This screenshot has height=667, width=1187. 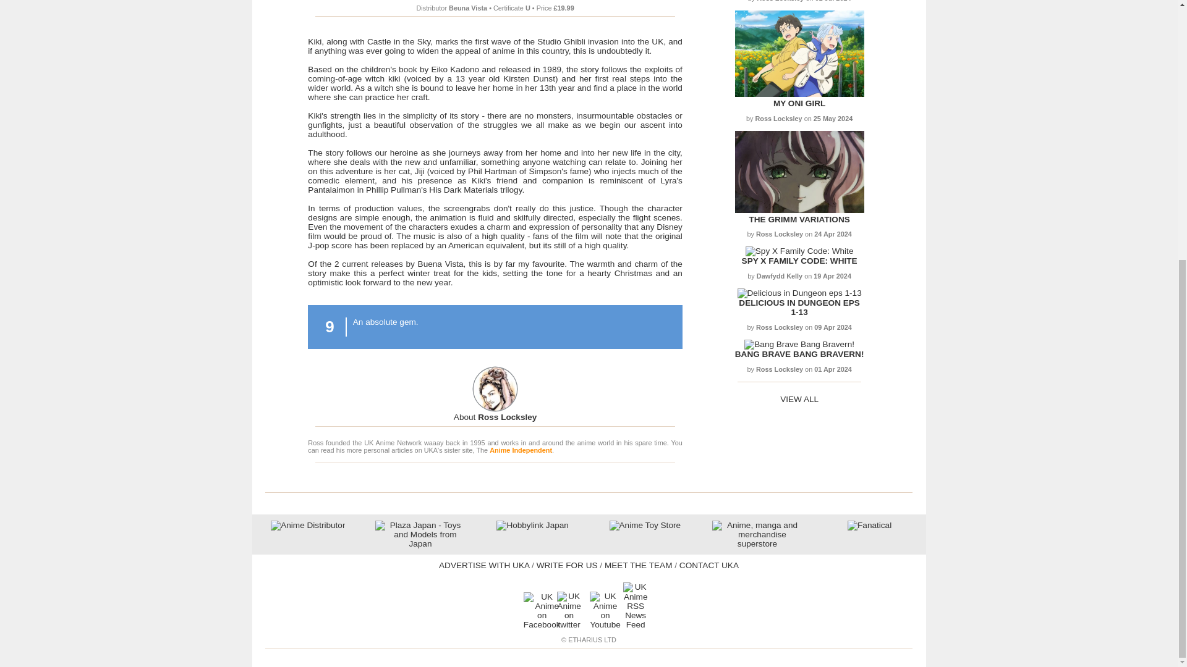 I want to click on Delicious in Dungeon eps 1-13, so click(x=799, y=293).